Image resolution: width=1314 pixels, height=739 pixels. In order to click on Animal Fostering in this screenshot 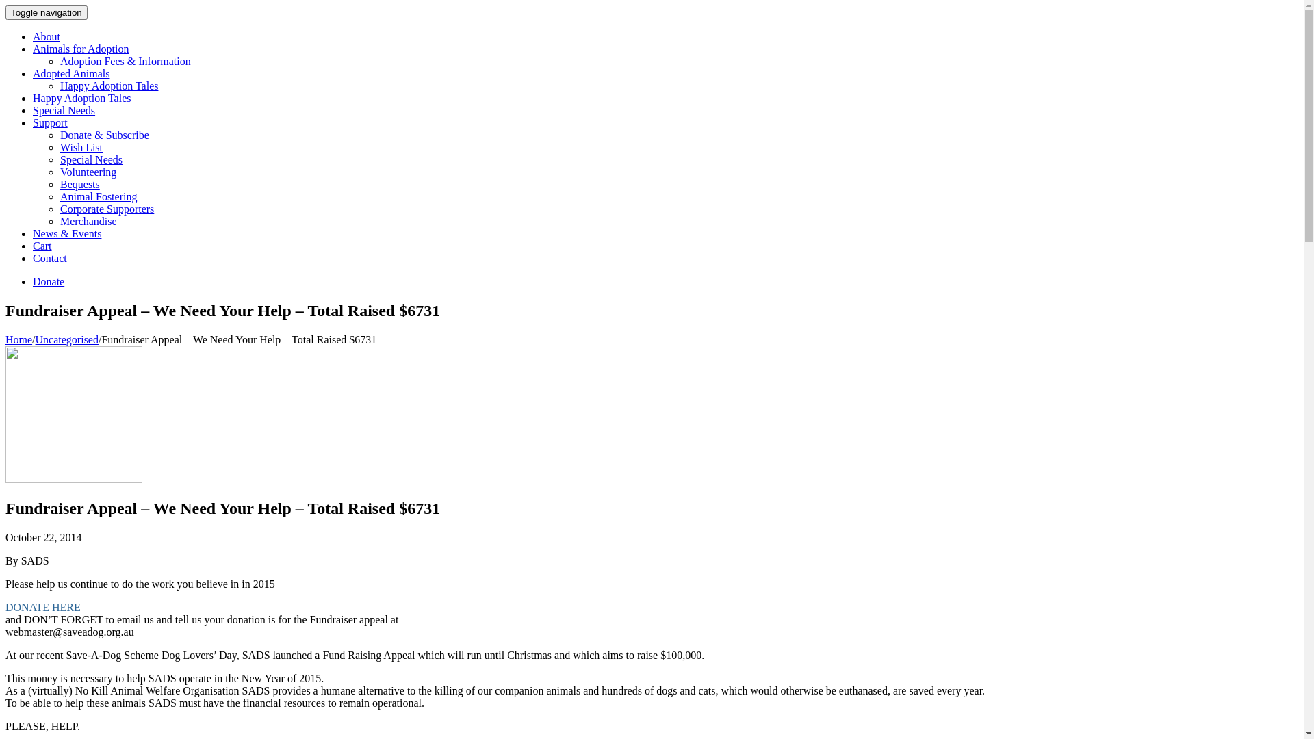, I will do `click(99, 197)`.